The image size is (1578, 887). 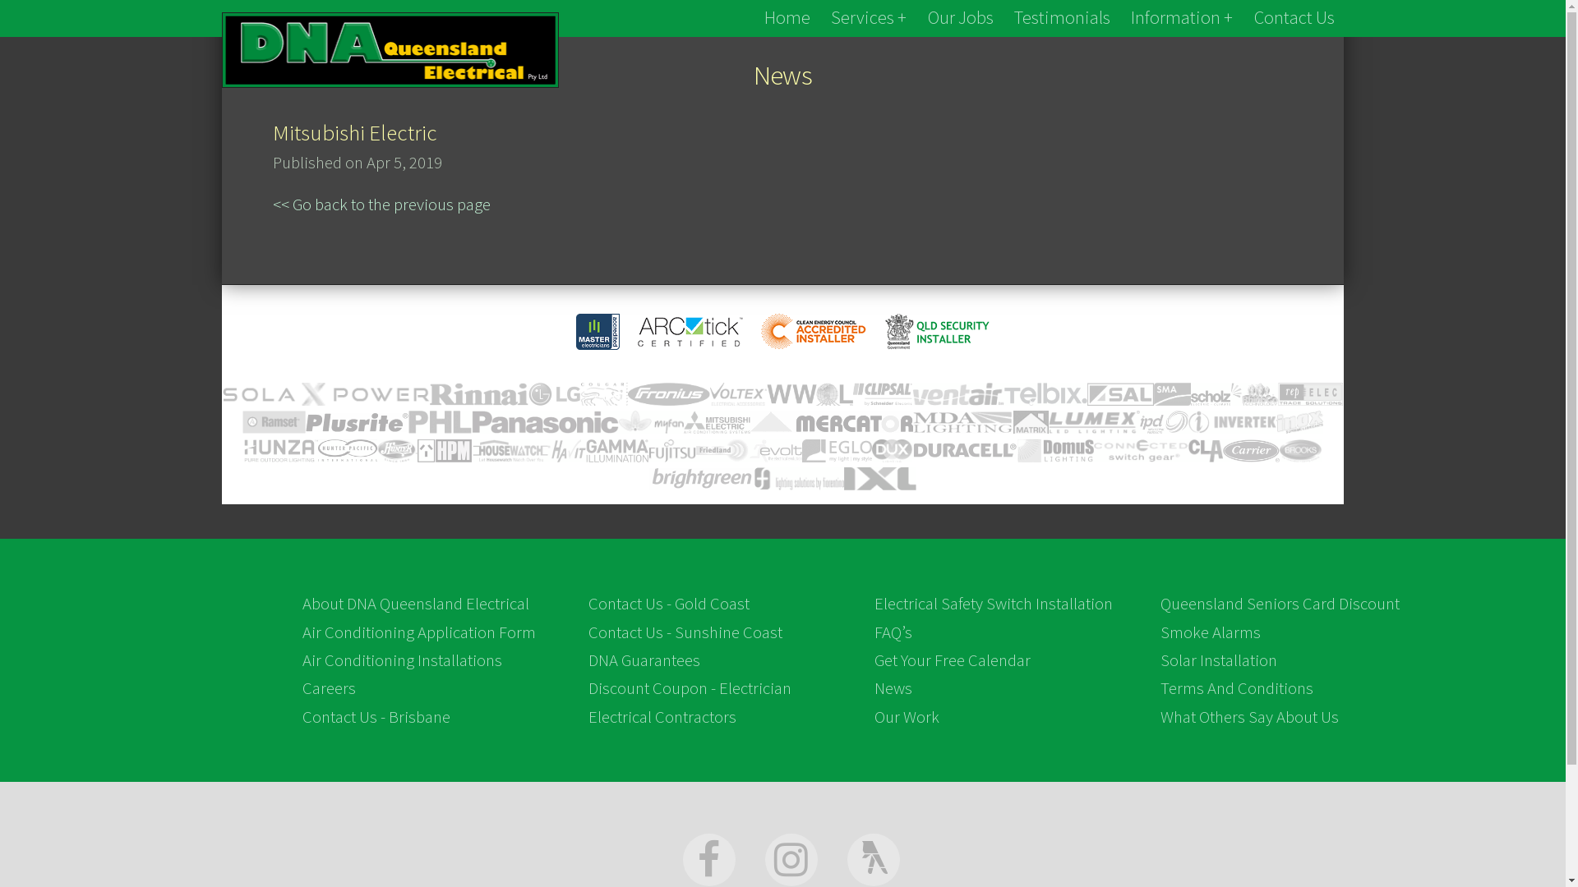 What do you see at coordinates (723, 451) in the screenshot?
I see `Friedland` at bounding box center [723, 451].